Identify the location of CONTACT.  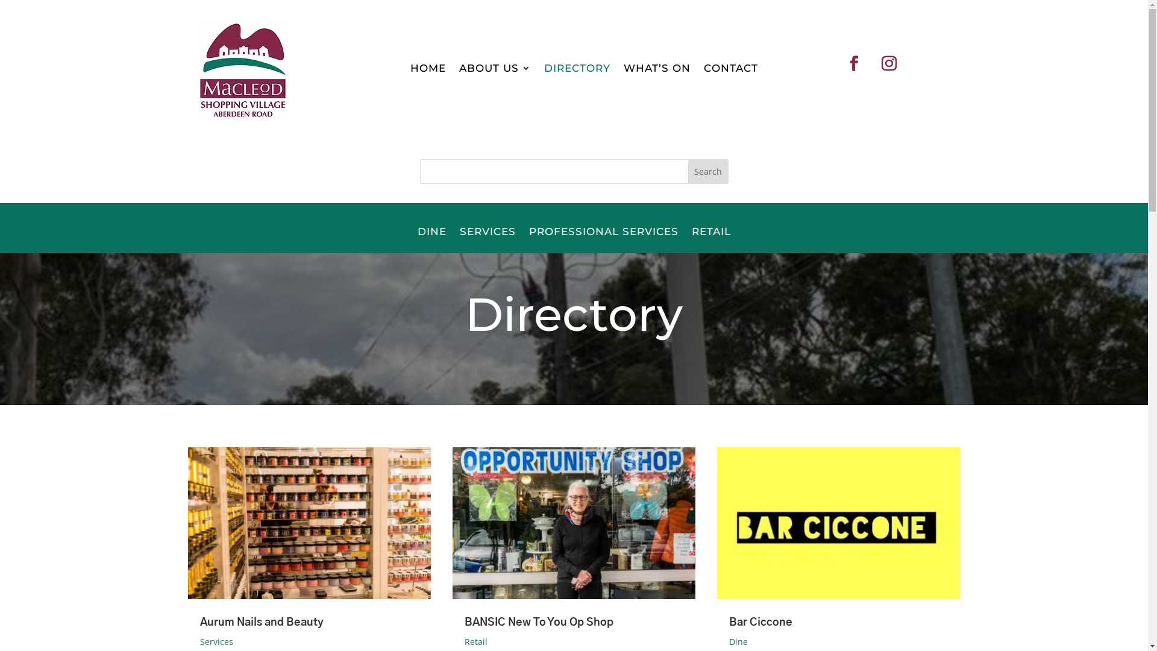
(731, 71).